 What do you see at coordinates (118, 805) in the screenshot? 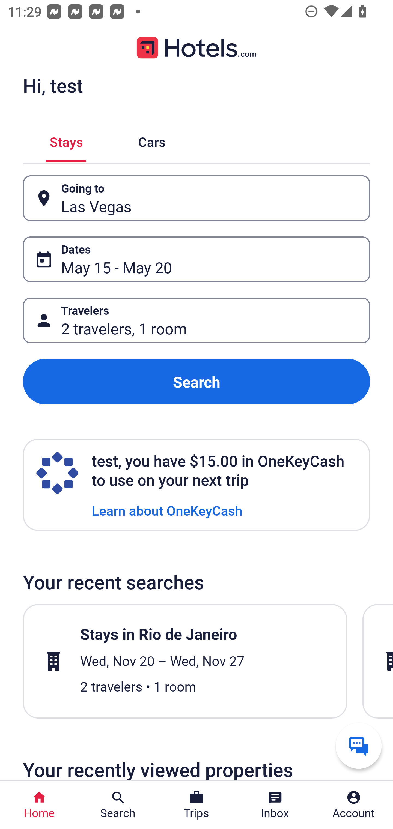
I see `Search Search Button` at bounding box center [118, 805].